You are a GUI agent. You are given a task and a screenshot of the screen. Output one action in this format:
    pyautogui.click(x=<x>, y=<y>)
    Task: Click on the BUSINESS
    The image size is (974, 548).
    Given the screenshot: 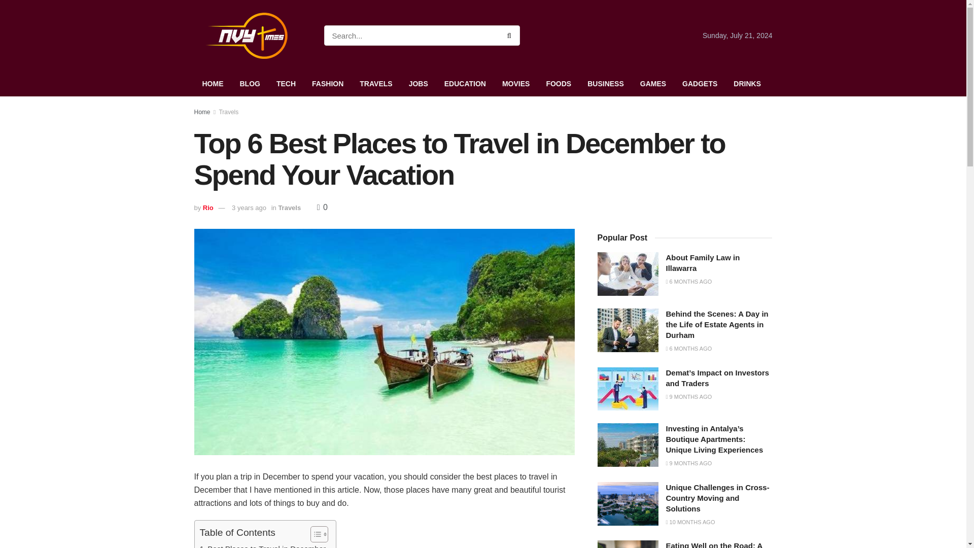 What is the action you would take?
    pyautogui.click(x=606, y=84)
    